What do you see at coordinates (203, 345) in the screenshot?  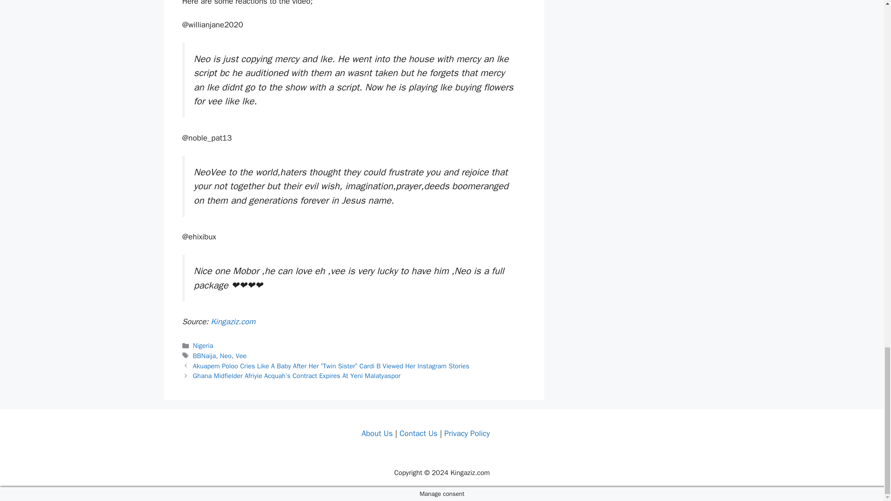 I see `Nigeria` at bounding box center [203, 345].